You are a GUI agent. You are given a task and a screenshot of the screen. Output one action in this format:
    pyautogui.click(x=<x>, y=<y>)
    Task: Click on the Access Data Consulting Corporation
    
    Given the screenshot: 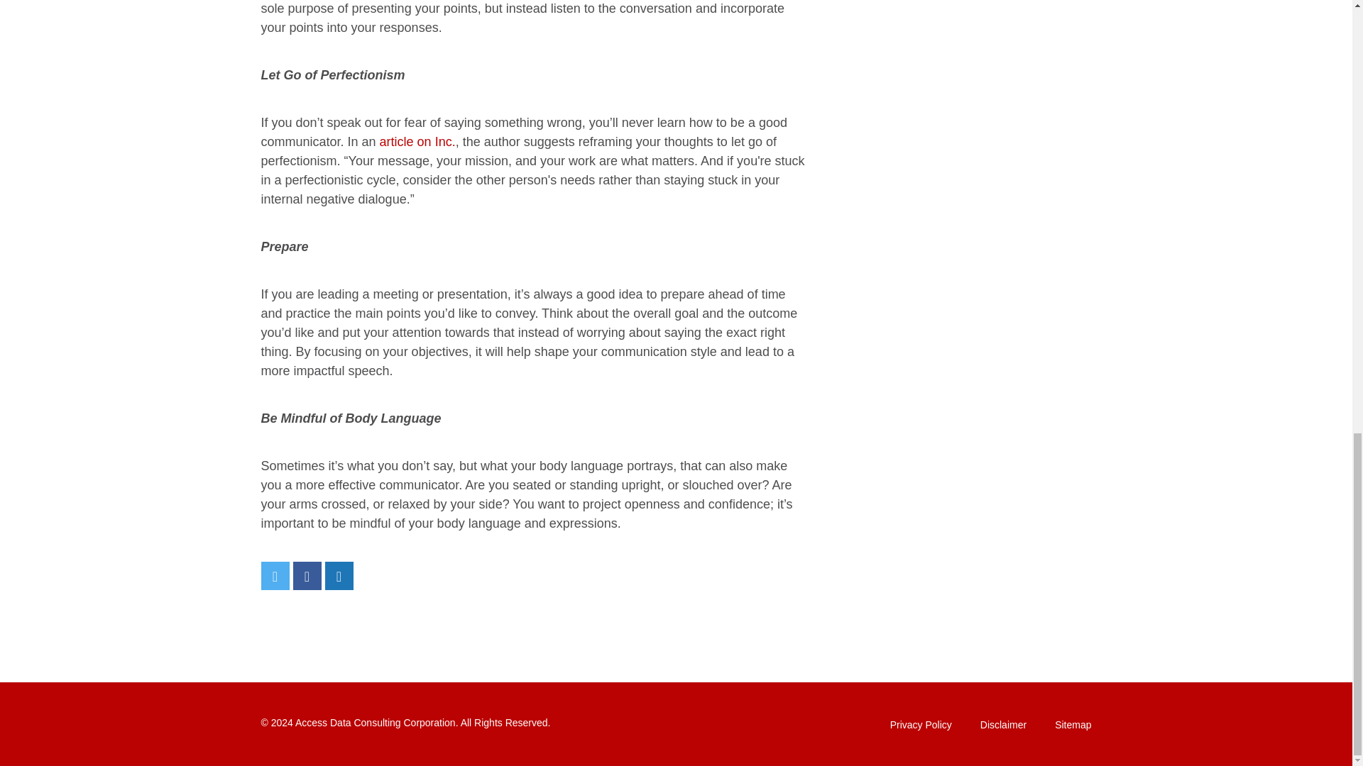 What is the action you would take?
    pyautogui.click(x=375, y=722)
    